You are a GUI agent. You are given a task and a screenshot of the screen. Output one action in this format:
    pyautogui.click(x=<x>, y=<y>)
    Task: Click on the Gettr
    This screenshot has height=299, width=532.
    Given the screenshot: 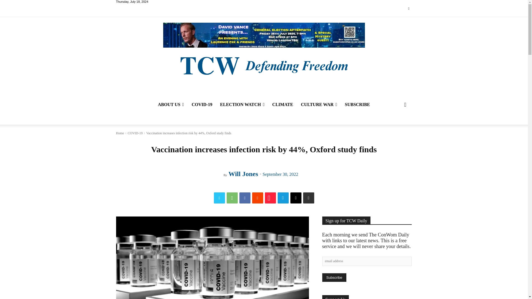 What is the action you would take?
    pyautogui.click(x=270, y=198)
    